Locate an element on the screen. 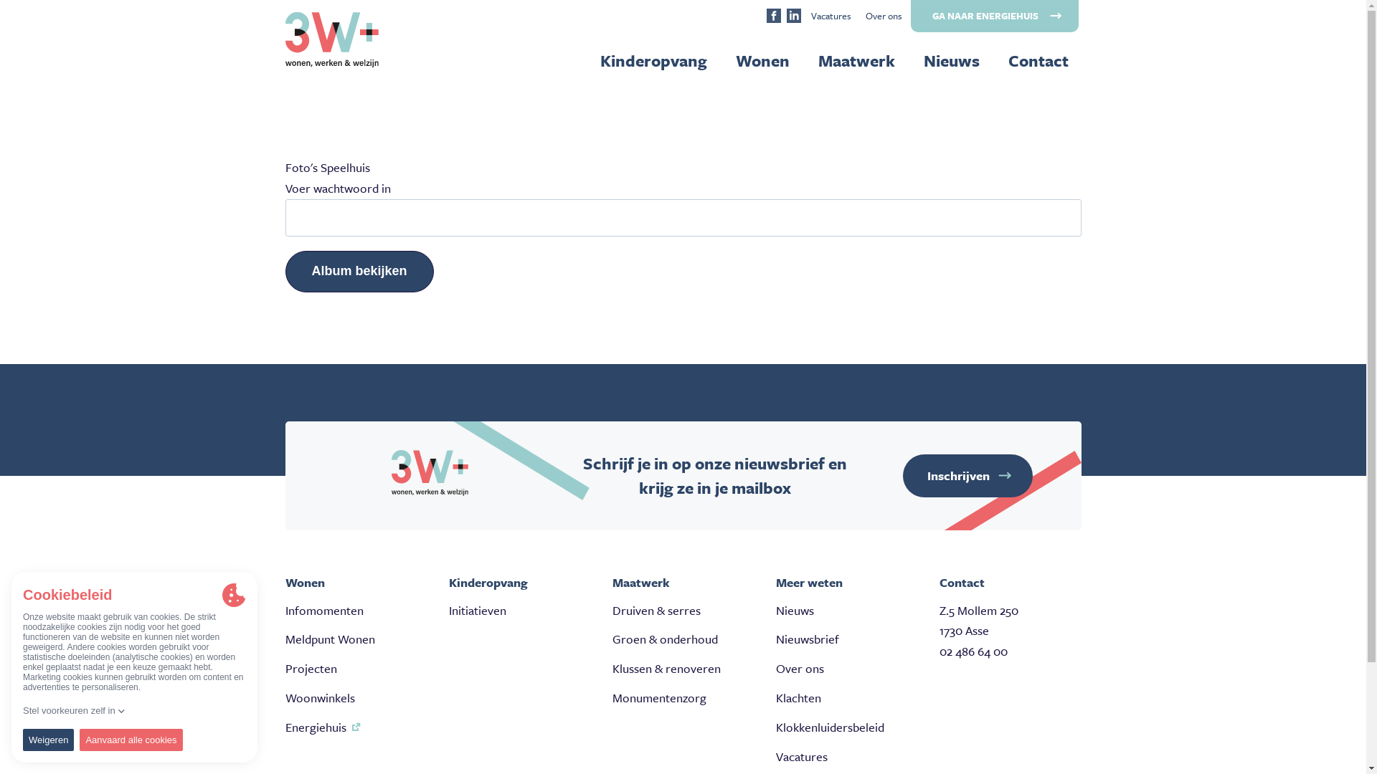 The image size is (1377, 774). Woonwinkels is located at coordinates (320, 698).